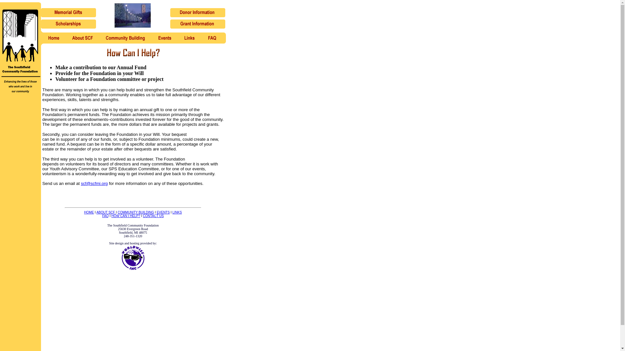  I want to click on HOME, so click(89, 212).